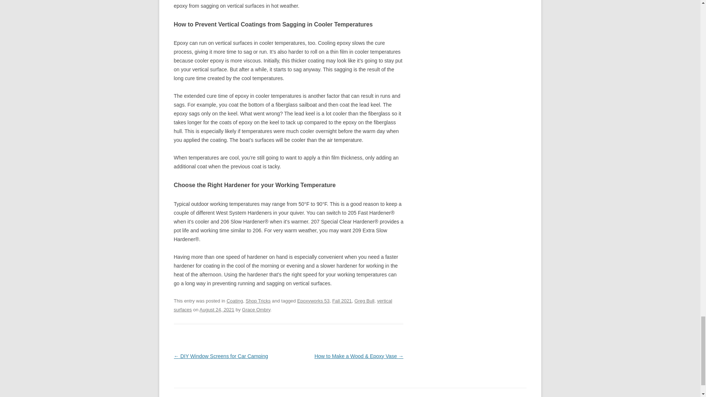 The image size is (706, 397). Describe the element at coordinates (313, 301) in the screenshot. I see `Epoxyworks 53` at that location.